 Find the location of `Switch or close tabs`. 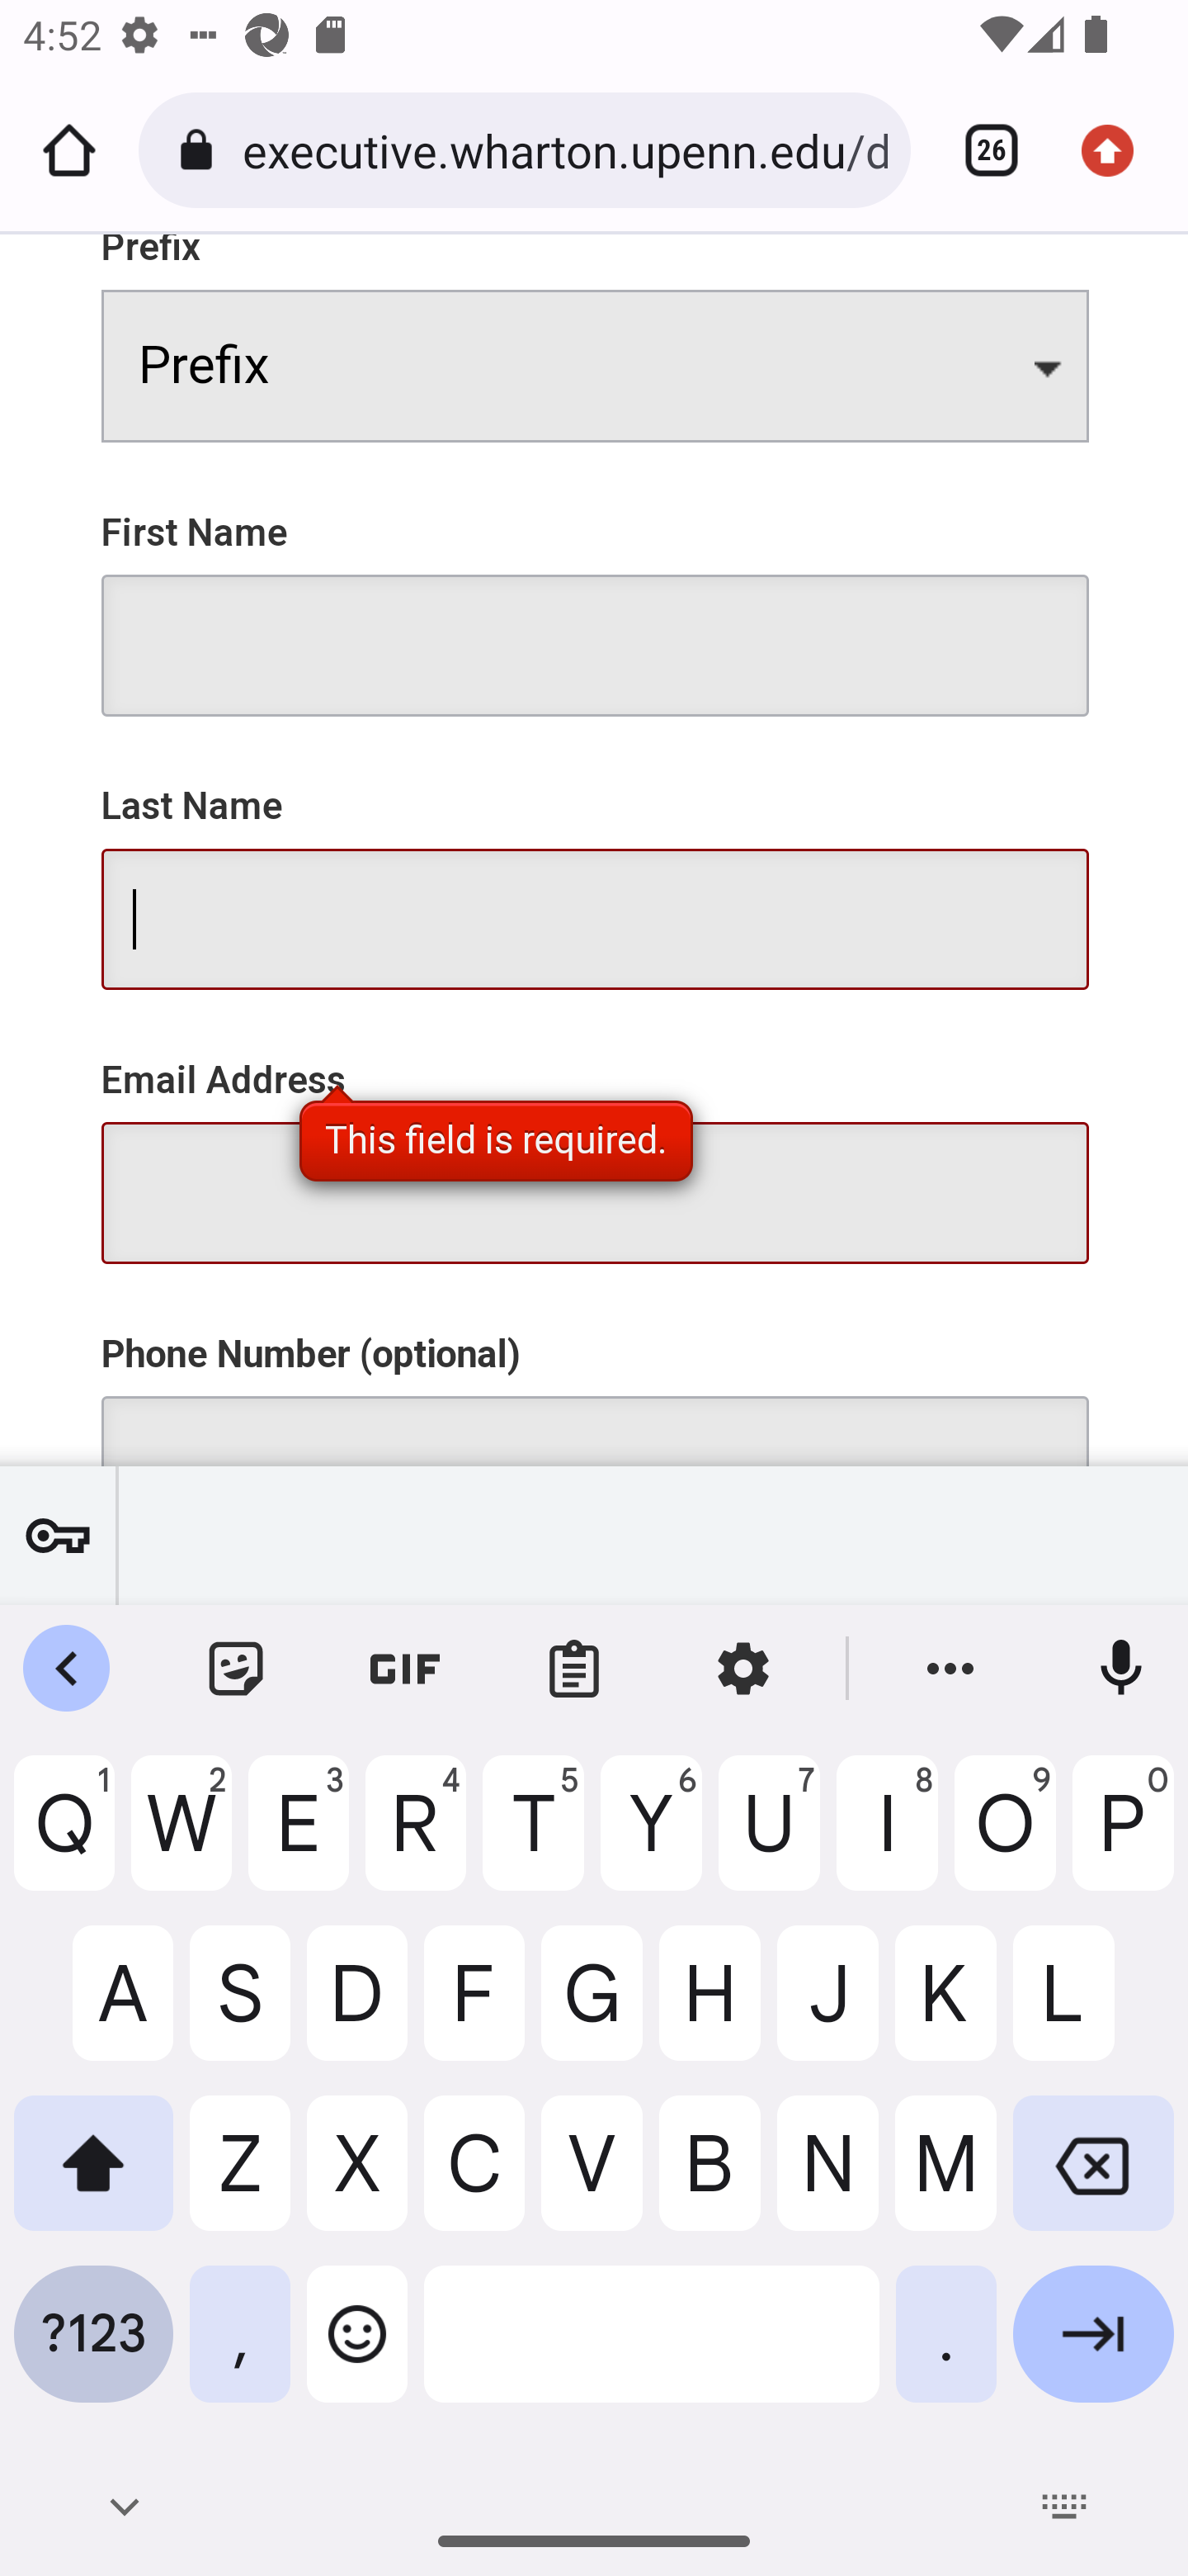

Switch or close tabs is located at coordinates (980, 150).